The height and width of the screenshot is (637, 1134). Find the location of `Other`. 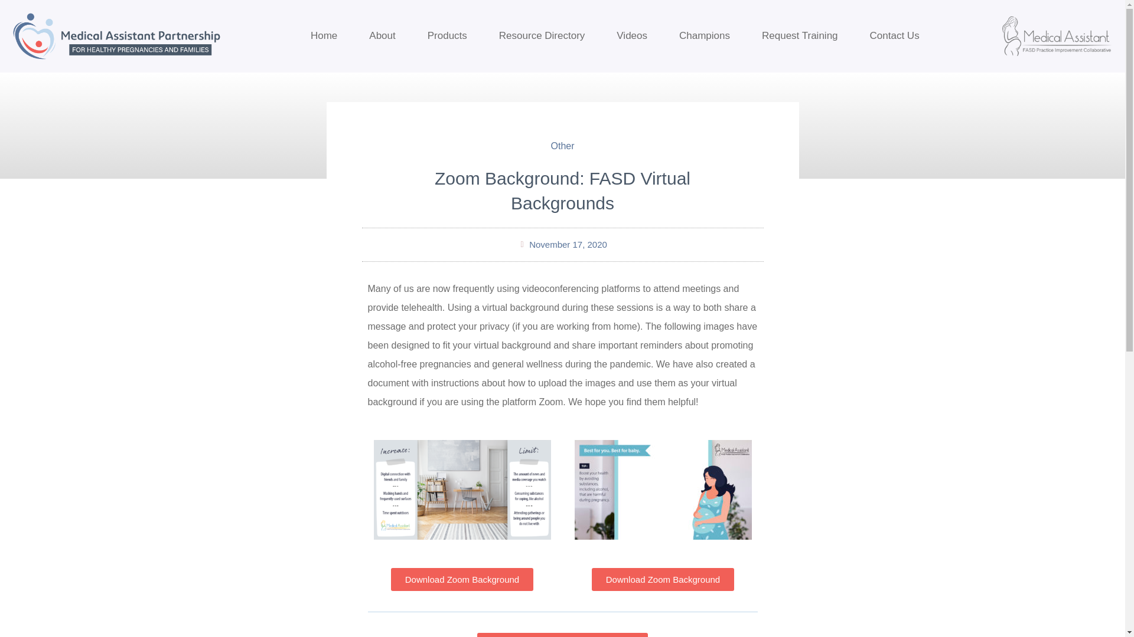

Other is located at coordinates (562, 145).